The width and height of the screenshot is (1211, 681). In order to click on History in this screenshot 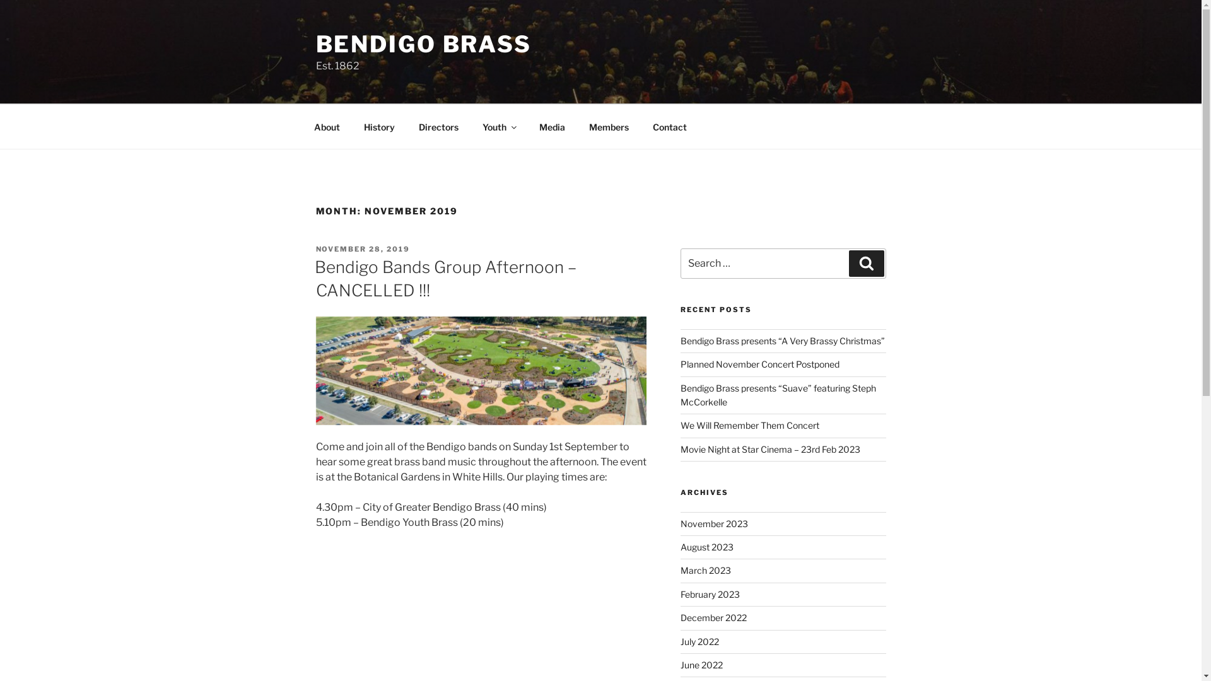, I will do `click(380, 126)`.